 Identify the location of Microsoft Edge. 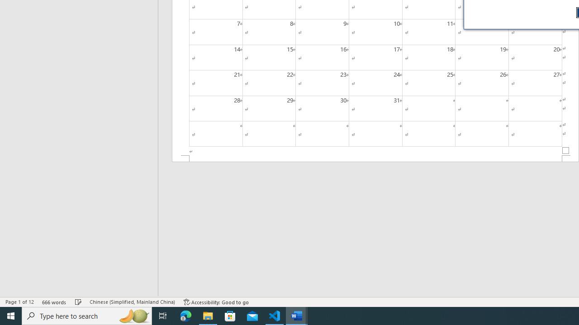
(186, 316).